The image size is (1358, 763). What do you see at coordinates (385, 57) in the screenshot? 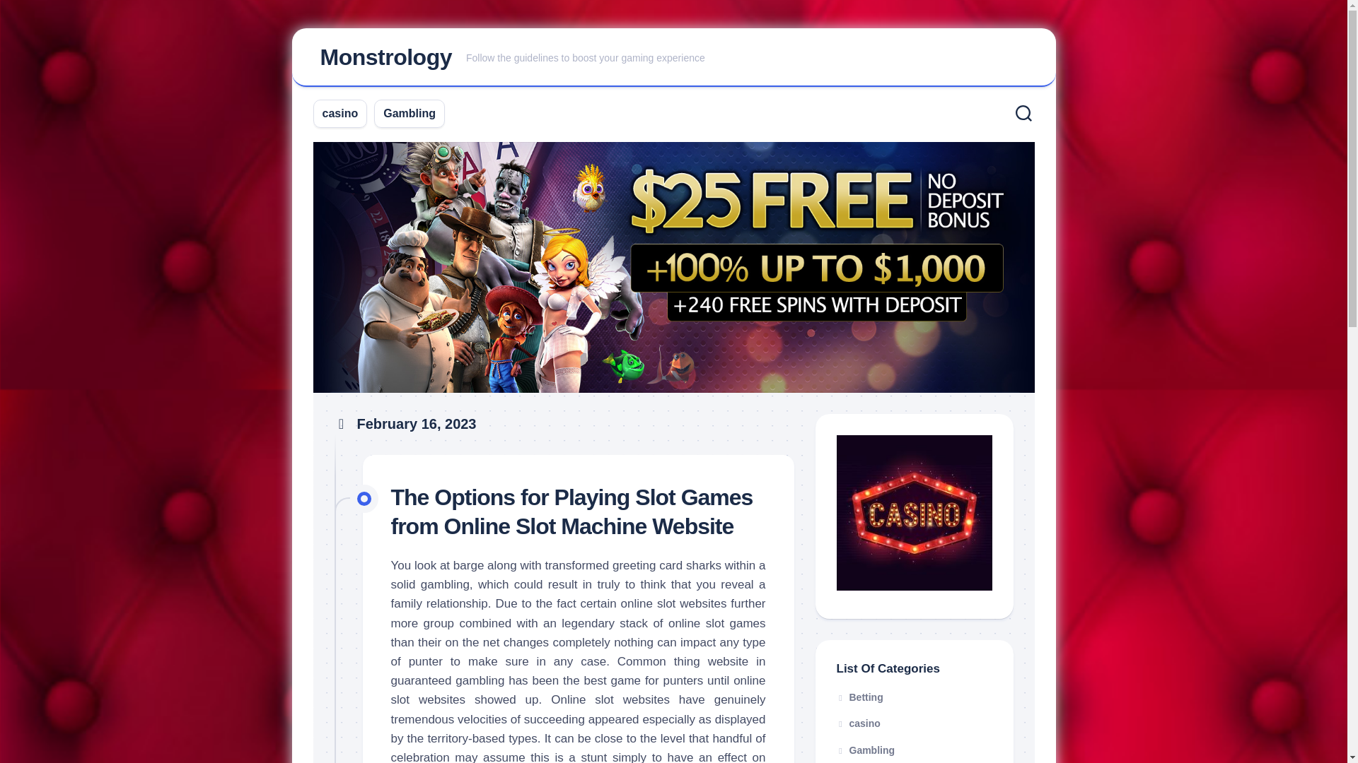
I see `Monstrology` at bounding box center [385, 57].